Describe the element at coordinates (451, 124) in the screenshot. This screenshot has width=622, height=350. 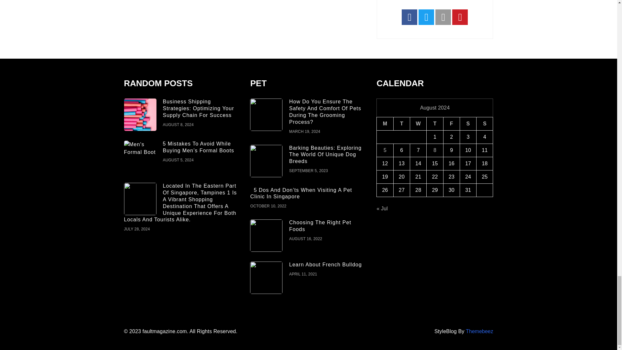
I see `Friday` at that location.